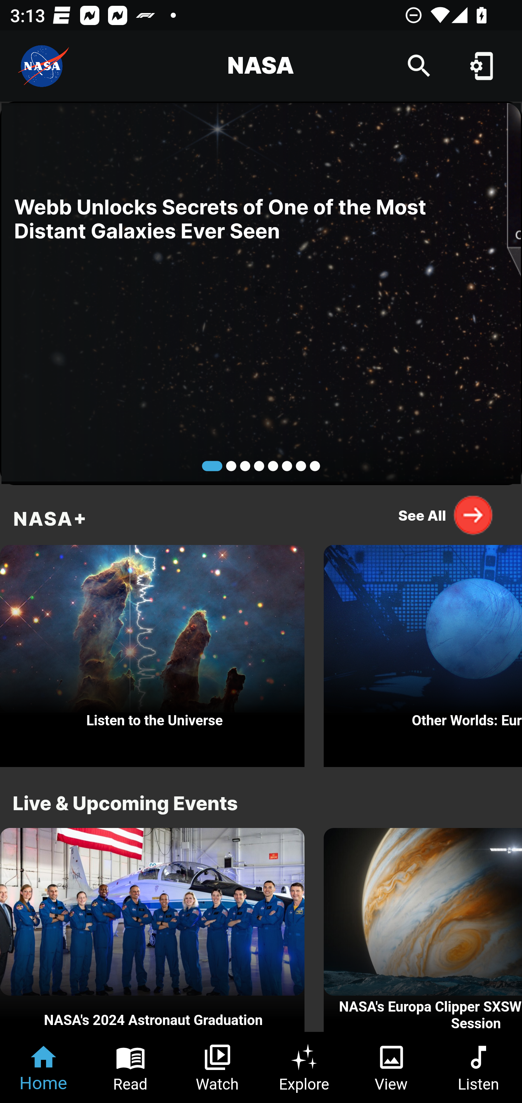 Image resolution: width=522 pixels, height=1103 pixels. I want to click on NASA's 2024 Astronaut Graduation, so click(152, 930).